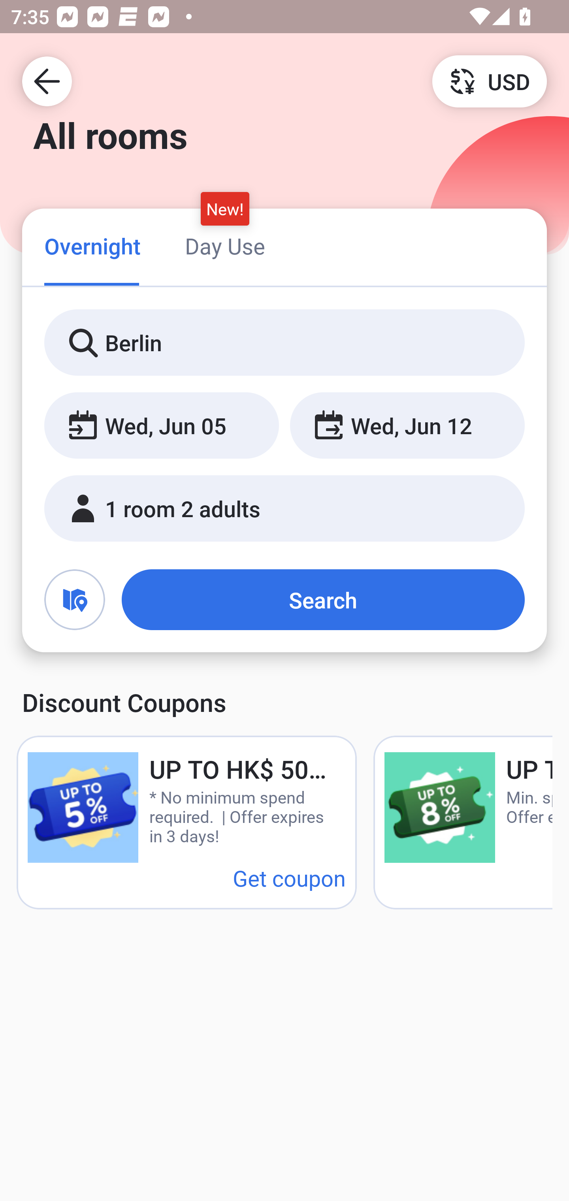 The image size is (569, 1201). Describe the element at coordinates (284, 343) in the screenshot. I see `Berlin` at that location.